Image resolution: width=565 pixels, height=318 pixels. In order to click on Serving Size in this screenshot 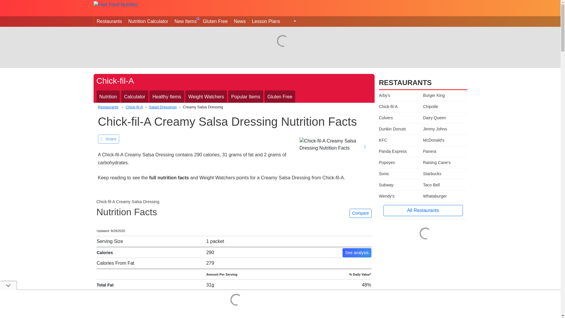, I will do `click(110, 241)`.